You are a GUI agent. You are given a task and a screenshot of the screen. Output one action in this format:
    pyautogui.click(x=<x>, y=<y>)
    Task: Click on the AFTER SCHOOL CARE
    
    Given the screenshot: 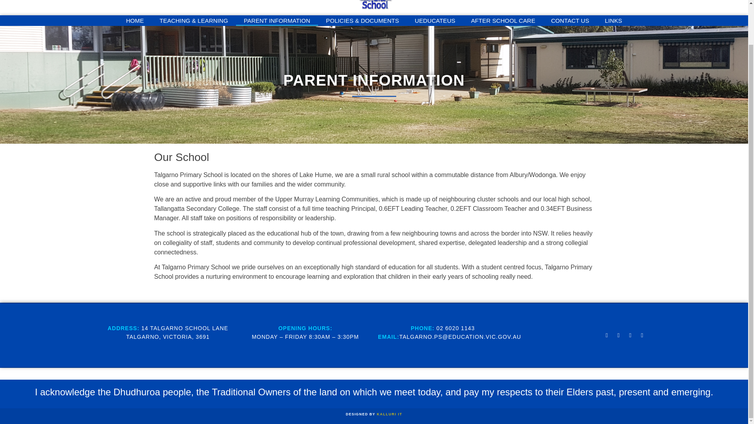 What is the action you would take?
    pyautogui.click(x=503, y=20)
    